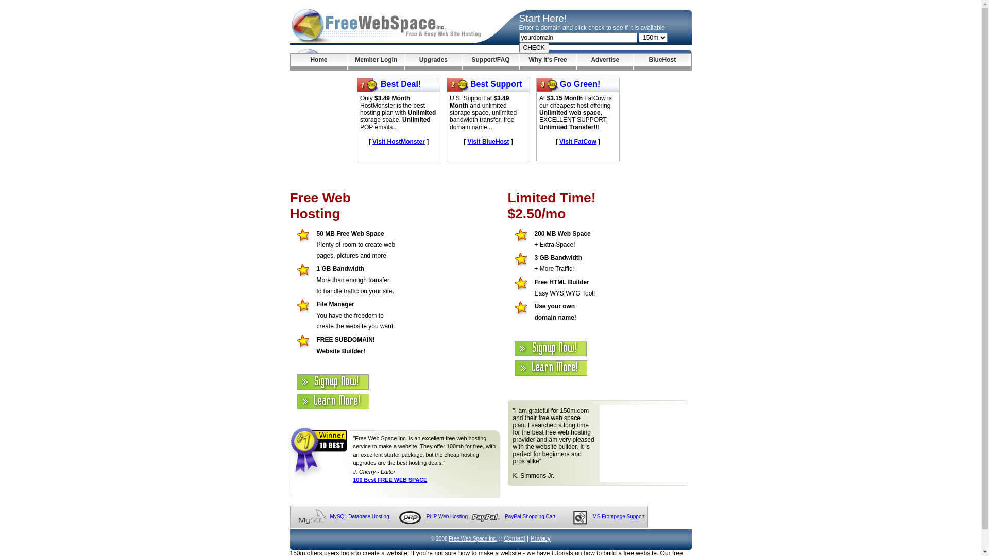 This screenshot has height=556, width=989. Describe the element at coordinates (473, 538) in the screenshot. I see `Free Web Space Inc.` at that location.